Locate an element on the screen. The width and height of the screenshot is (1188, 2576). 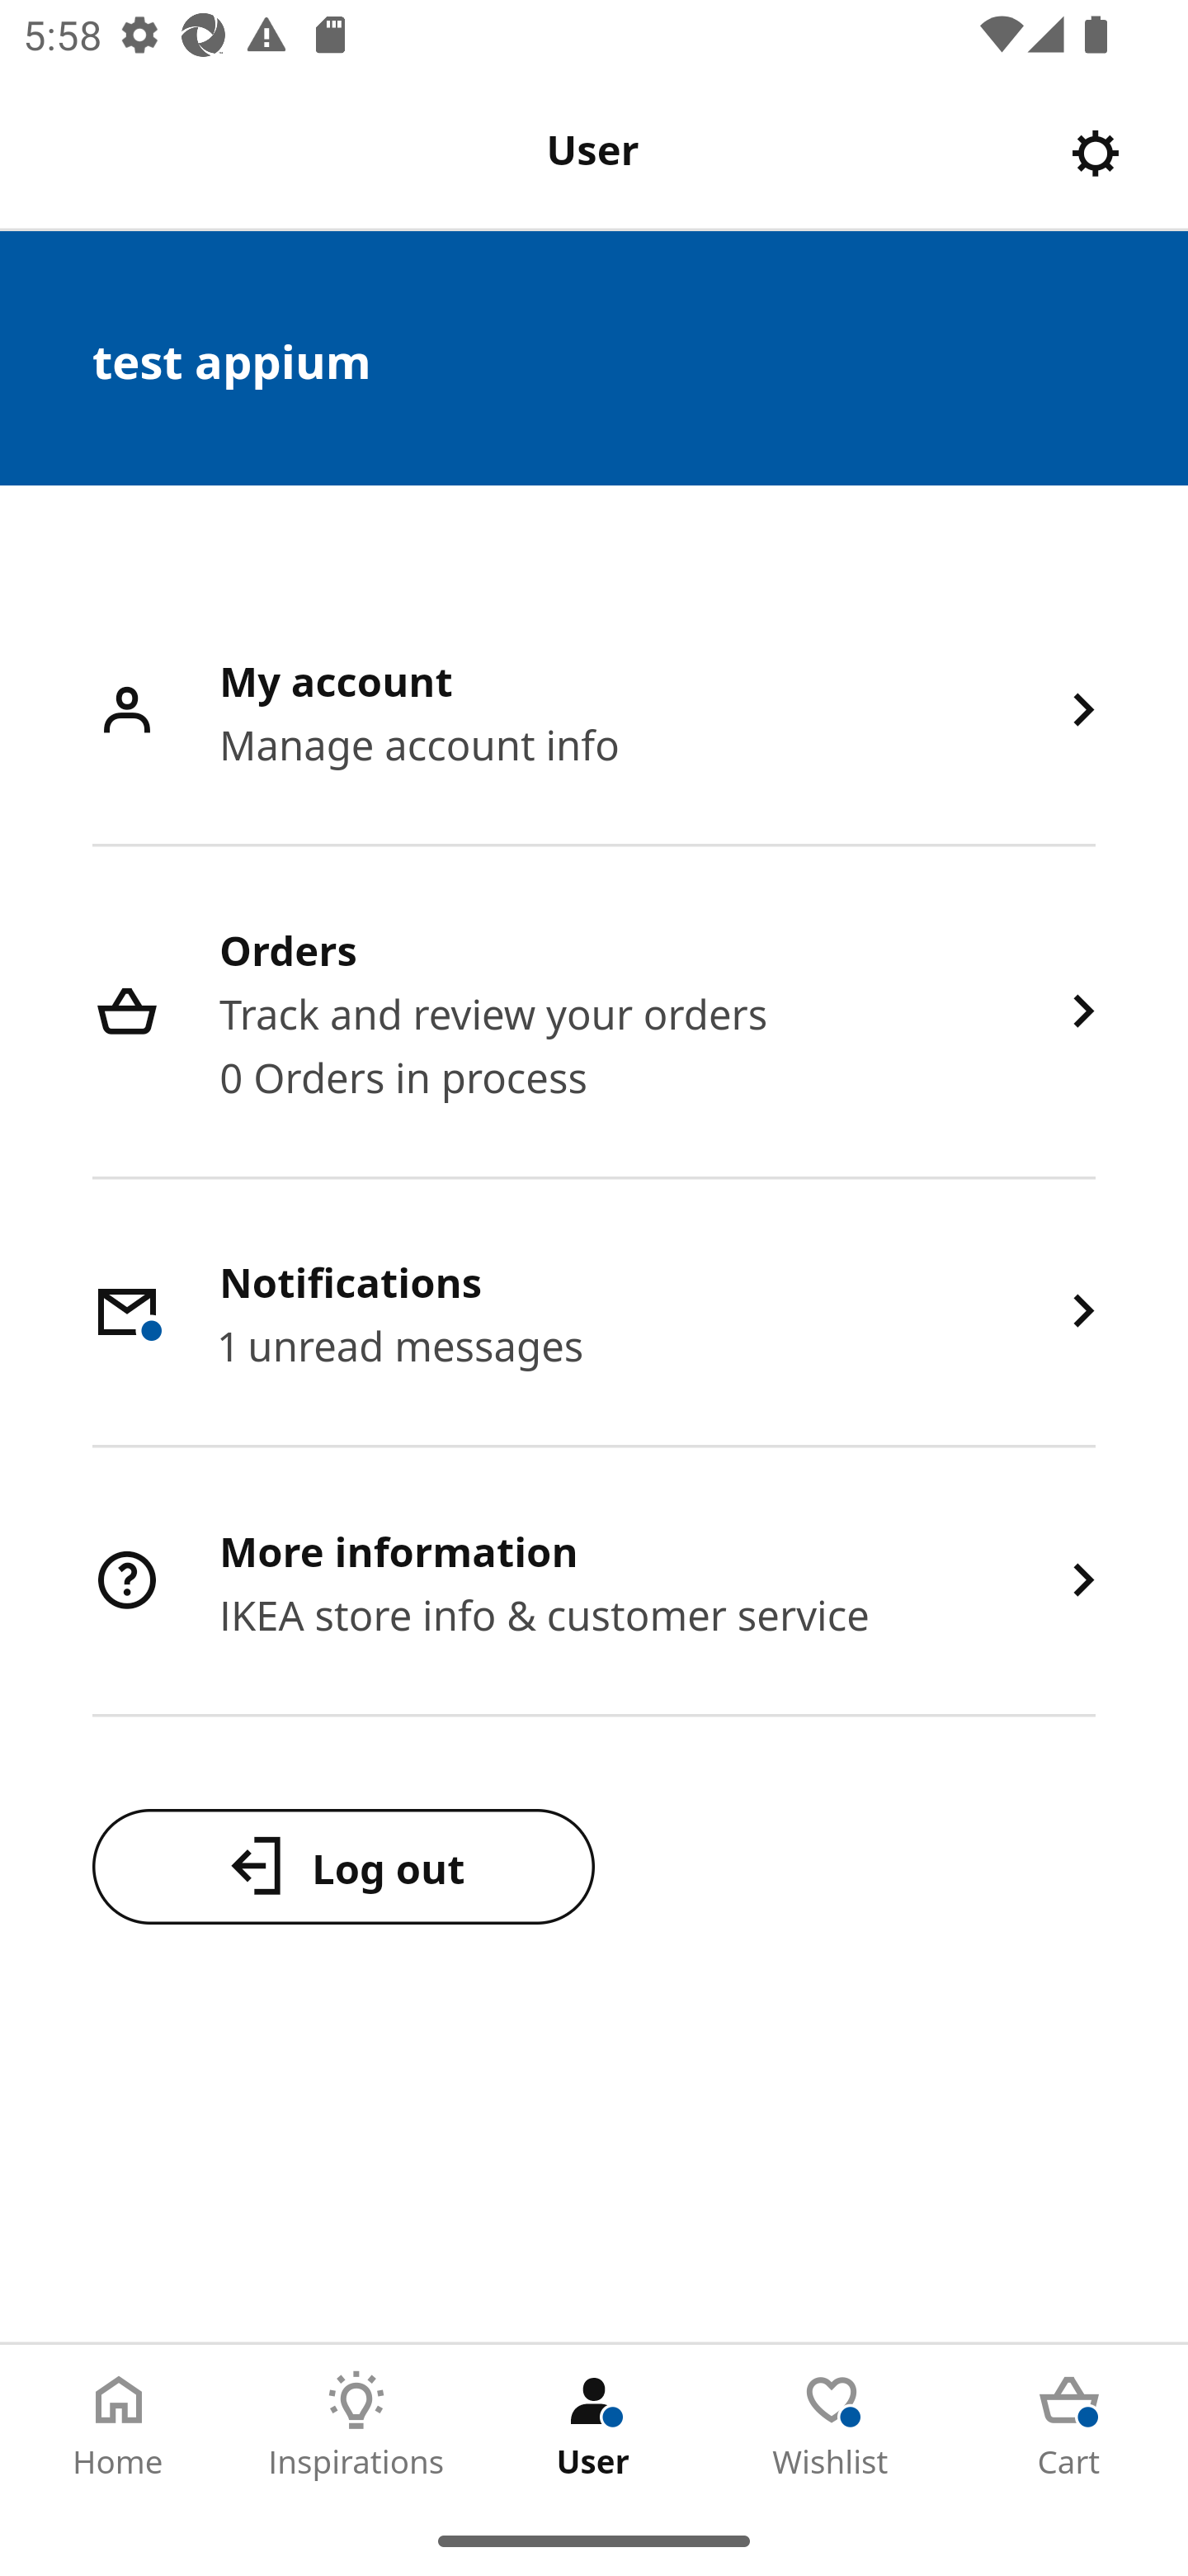
User
Tab 3 of 5 is located at coordinates (594, 2425).